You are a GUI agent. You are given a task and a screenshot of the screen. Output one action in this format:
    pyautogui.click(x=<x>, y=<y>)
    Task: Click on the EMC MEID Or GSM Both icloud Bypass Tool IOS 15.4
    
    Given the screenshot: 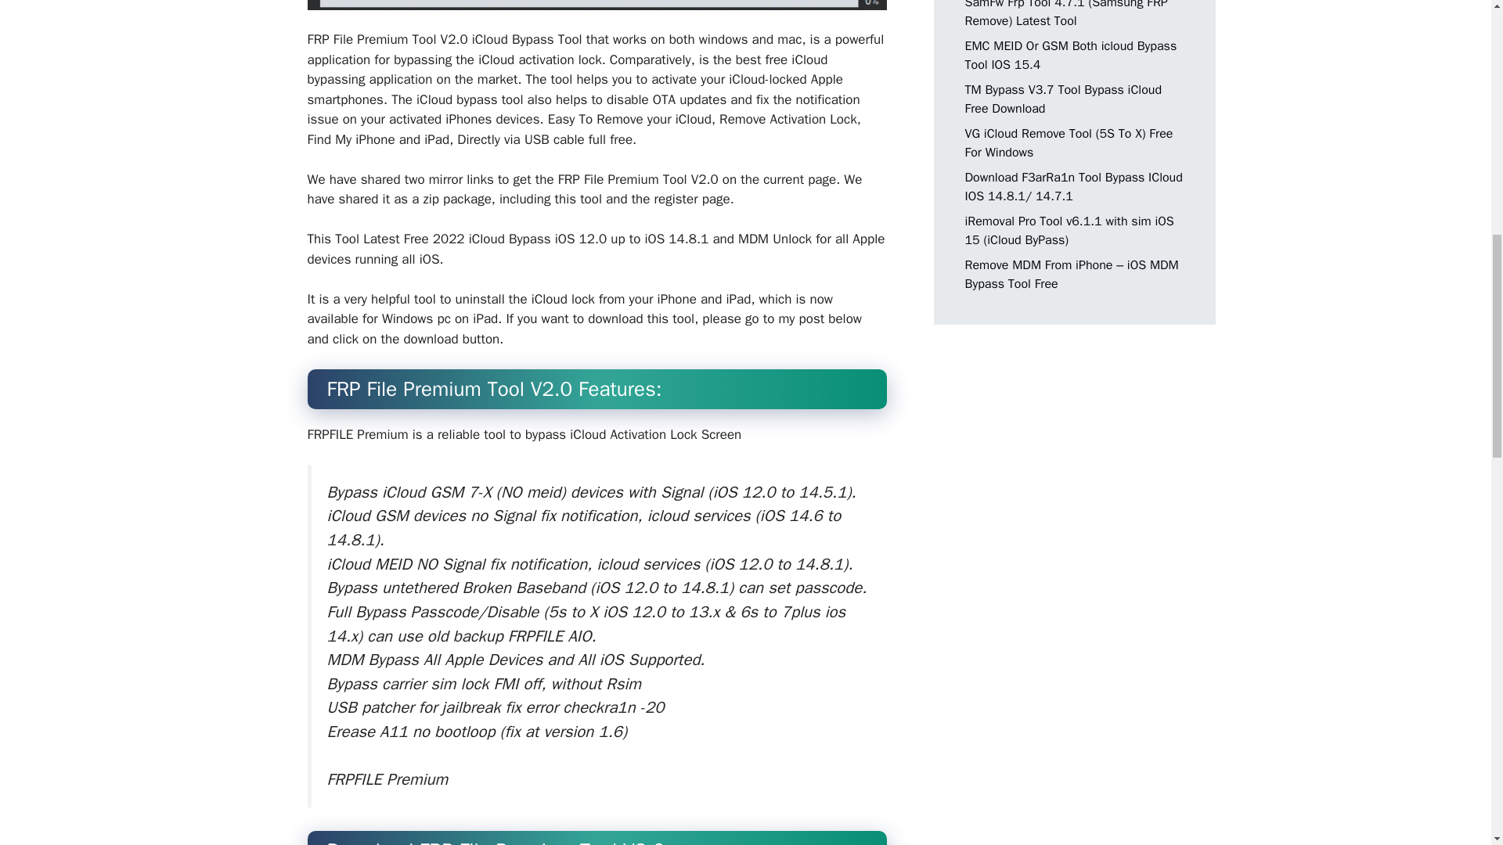 What is the action you would take?
    pyautogui.click(x=1071, y=54)
    